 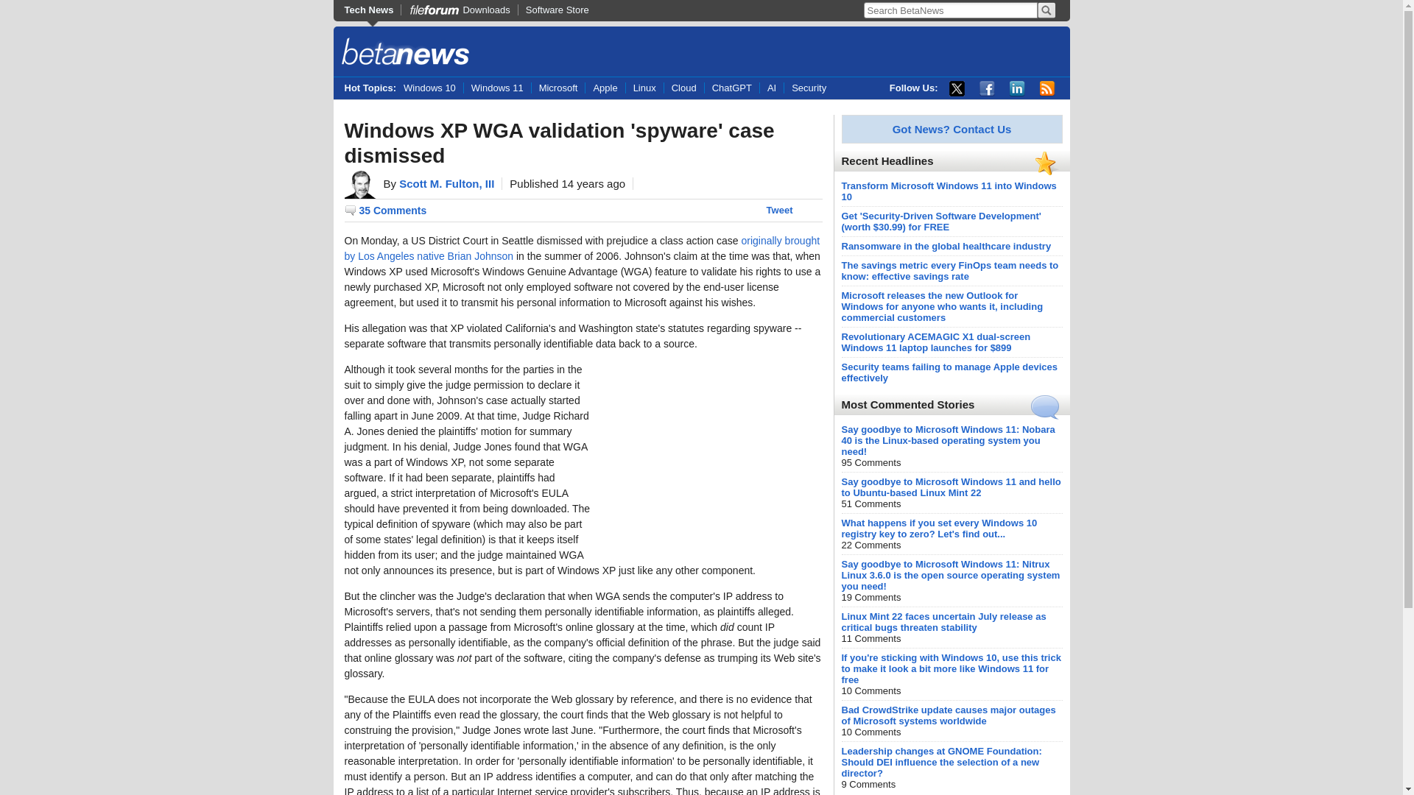 What do you see at coordinates (1046, 10) in the screenshot?
I see `Search` at bounding box center [1046, 10].